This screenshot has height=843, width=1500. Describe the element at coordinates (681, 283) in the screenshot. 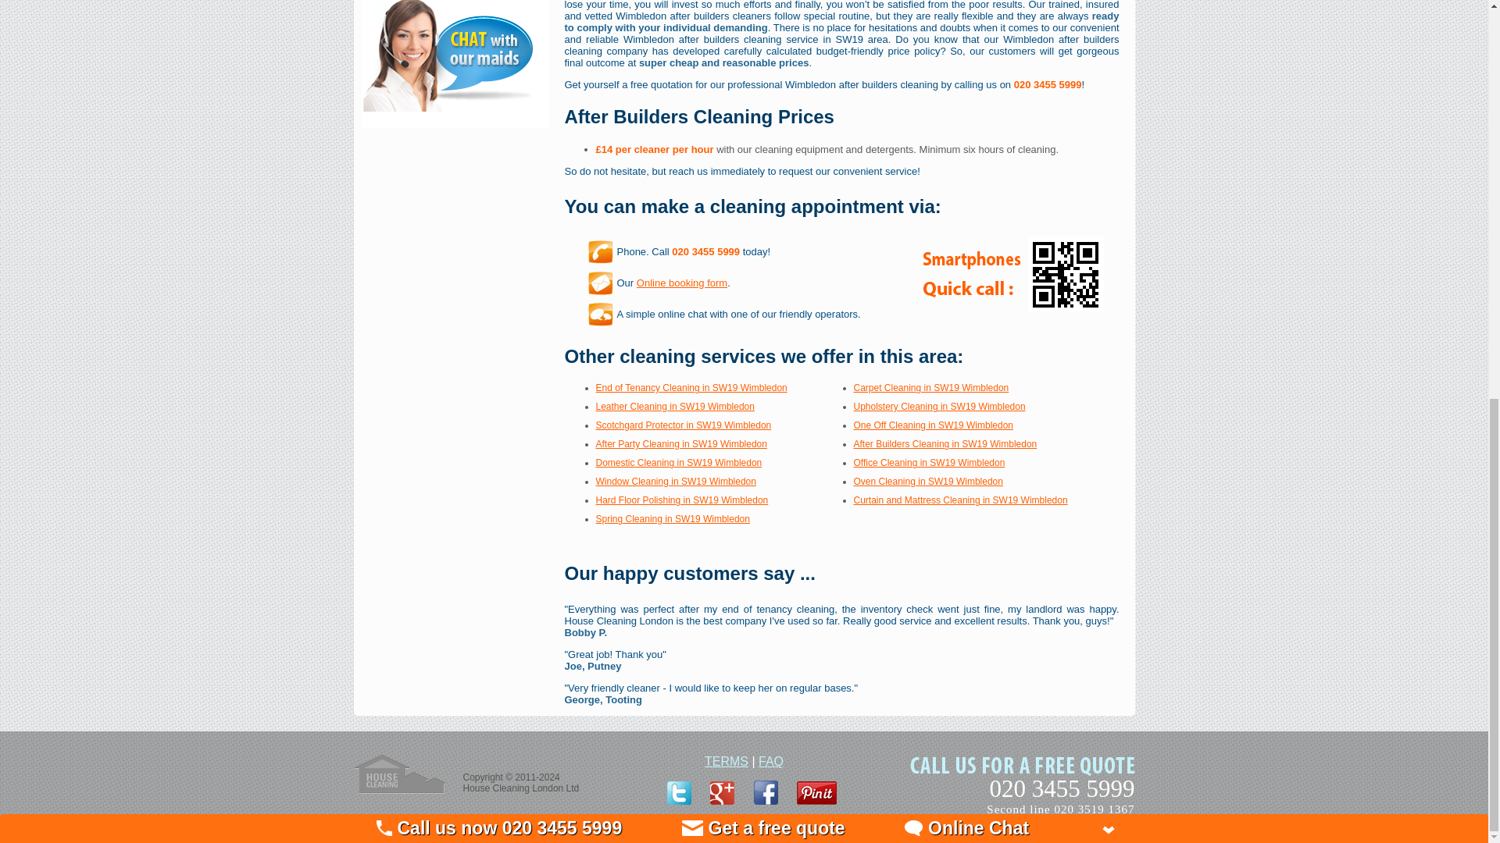

I see `Online booking form` at that location.